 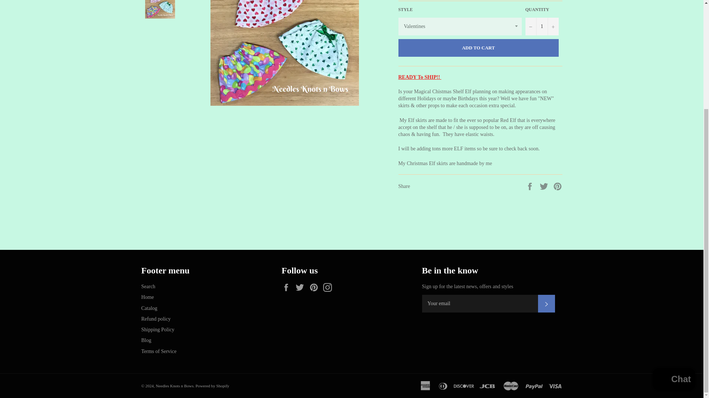 What do you see at coordinates (329, 287) in the screenshot?
I see `Needles Knots n Bows on Instagram` at bounding box center [329, 287].